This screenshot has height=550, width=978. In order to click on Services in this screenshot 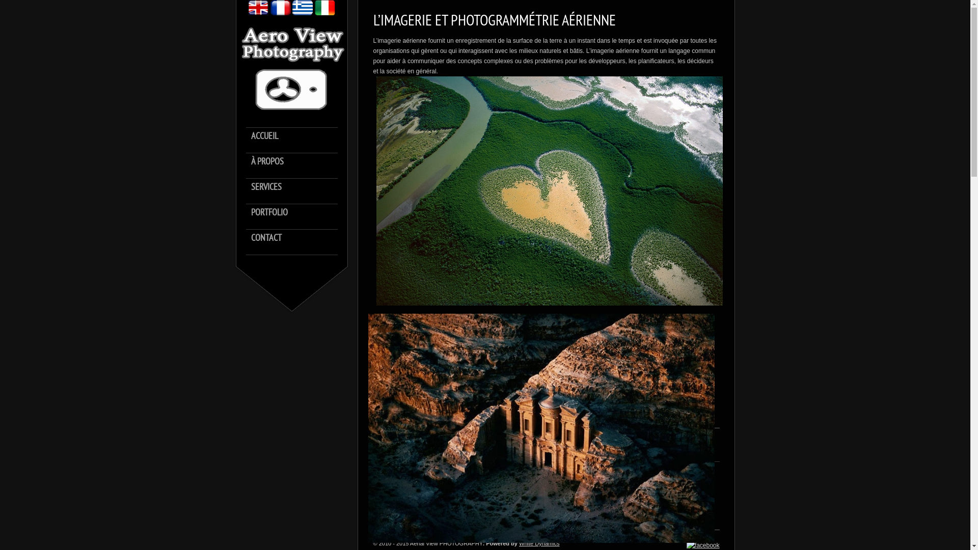, I will do `click(424, 486)`.